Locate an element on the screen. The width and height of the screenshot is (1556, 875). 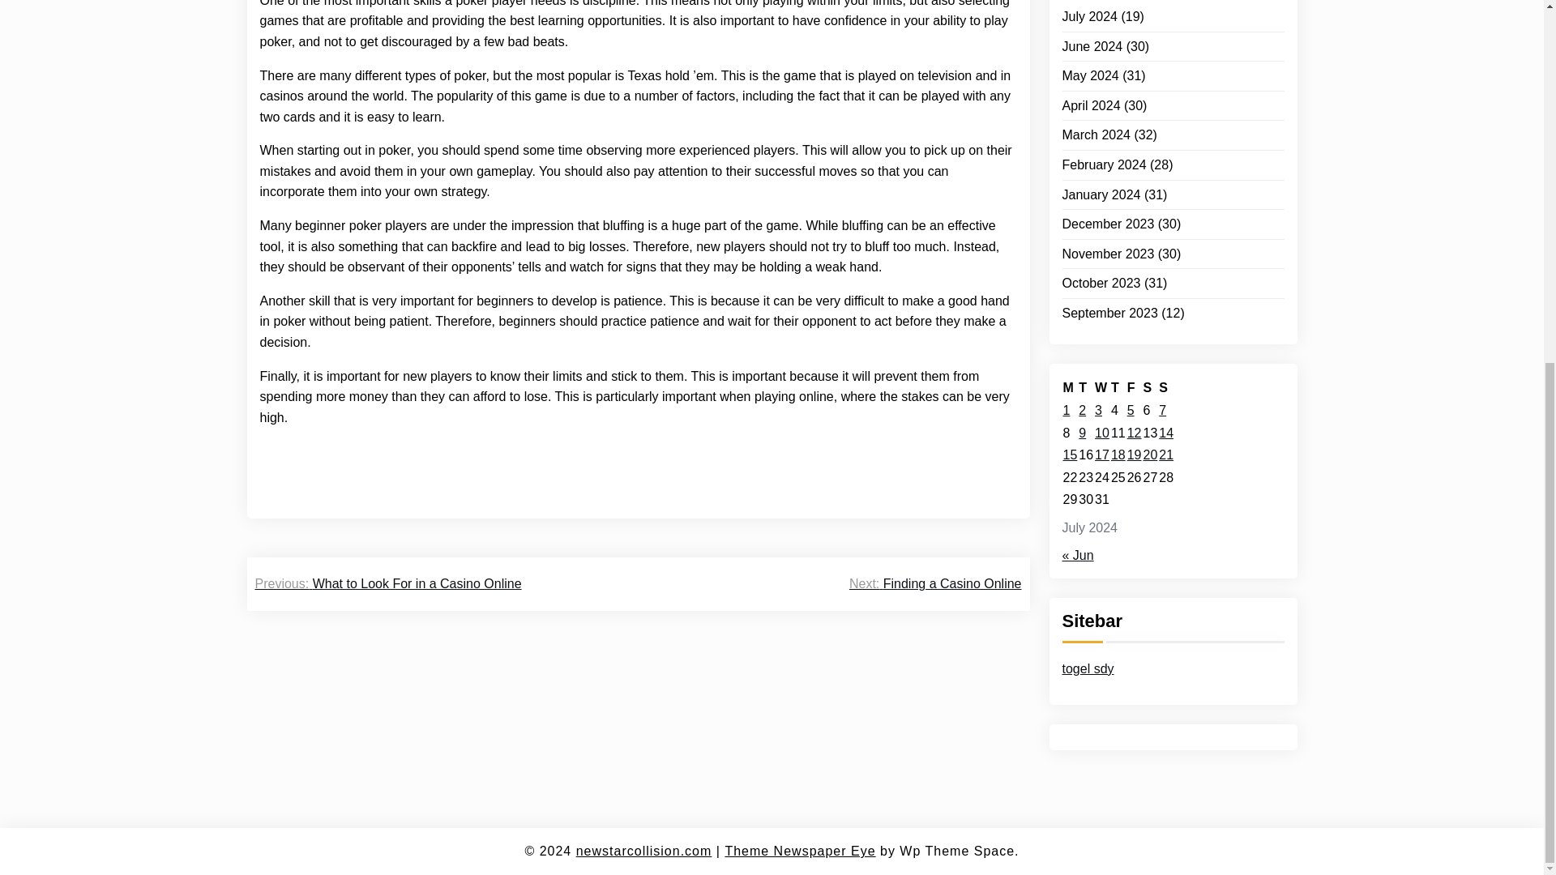
July 2024 is located at coordinates (1089, 3).